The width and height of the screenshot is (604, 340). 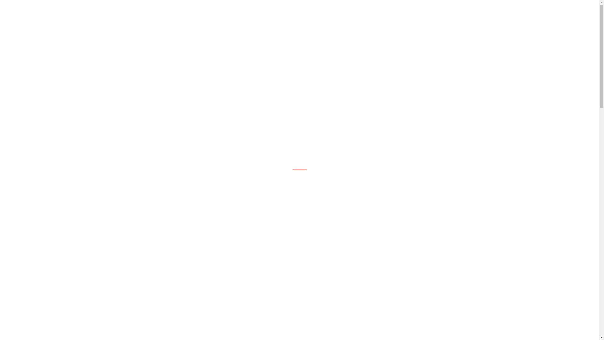 I want to click on Events, so click(x=234, y=9).